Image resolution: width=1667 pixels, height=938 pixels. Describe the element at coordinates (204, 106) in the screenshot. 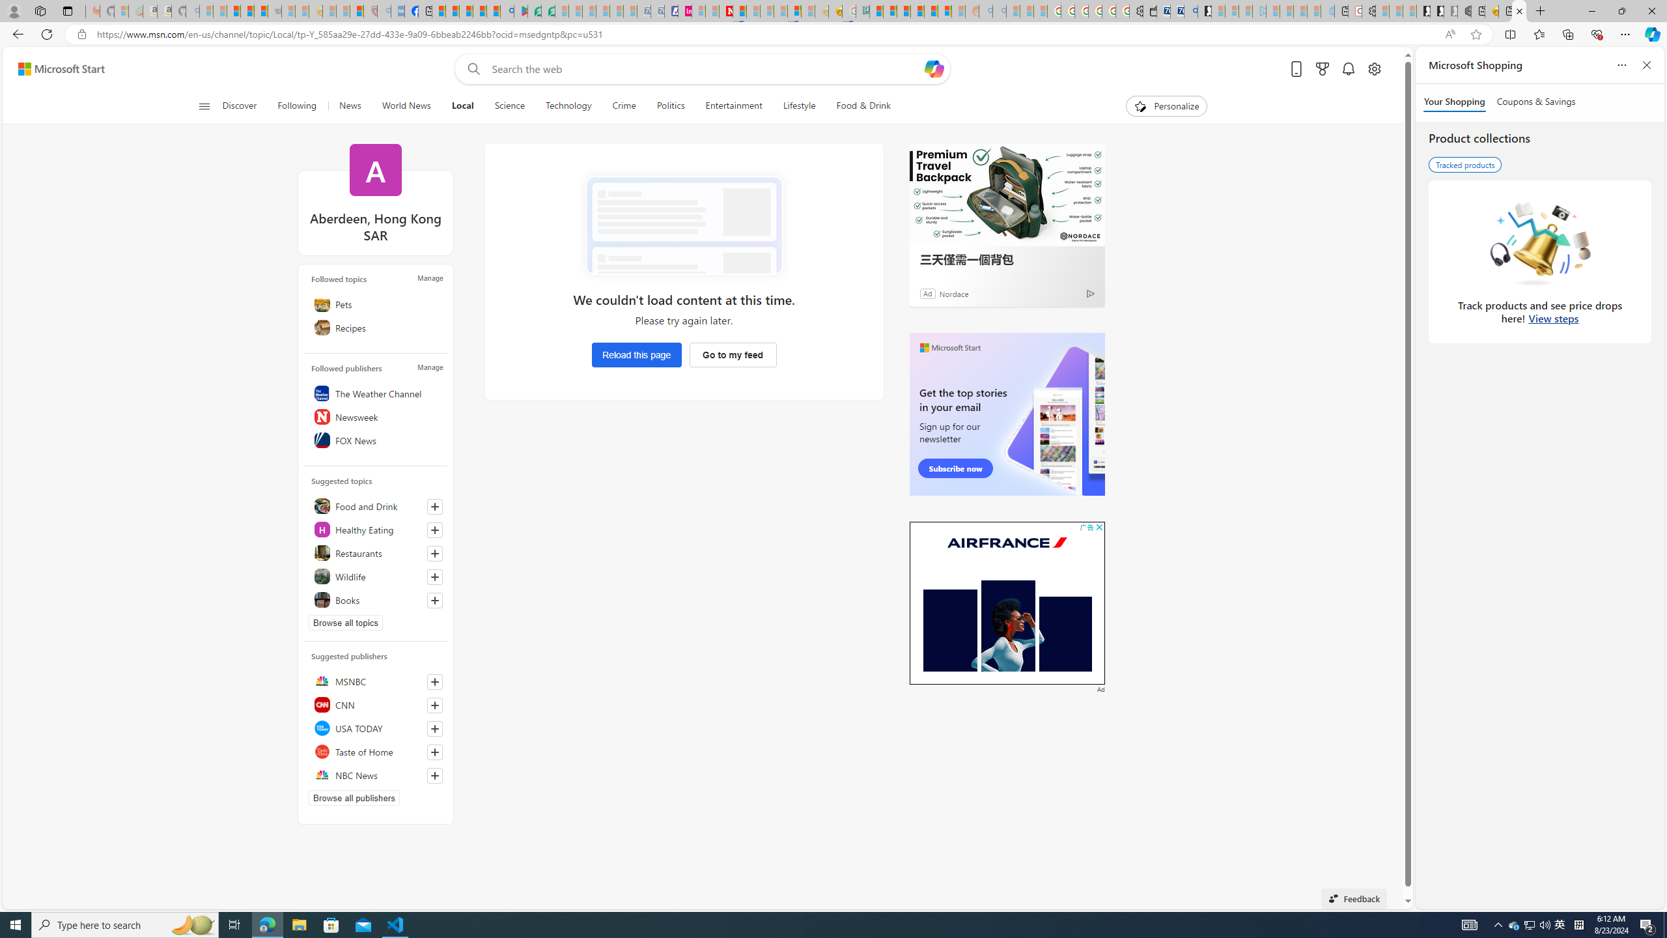

I see `Class: button-glyph` at that location.